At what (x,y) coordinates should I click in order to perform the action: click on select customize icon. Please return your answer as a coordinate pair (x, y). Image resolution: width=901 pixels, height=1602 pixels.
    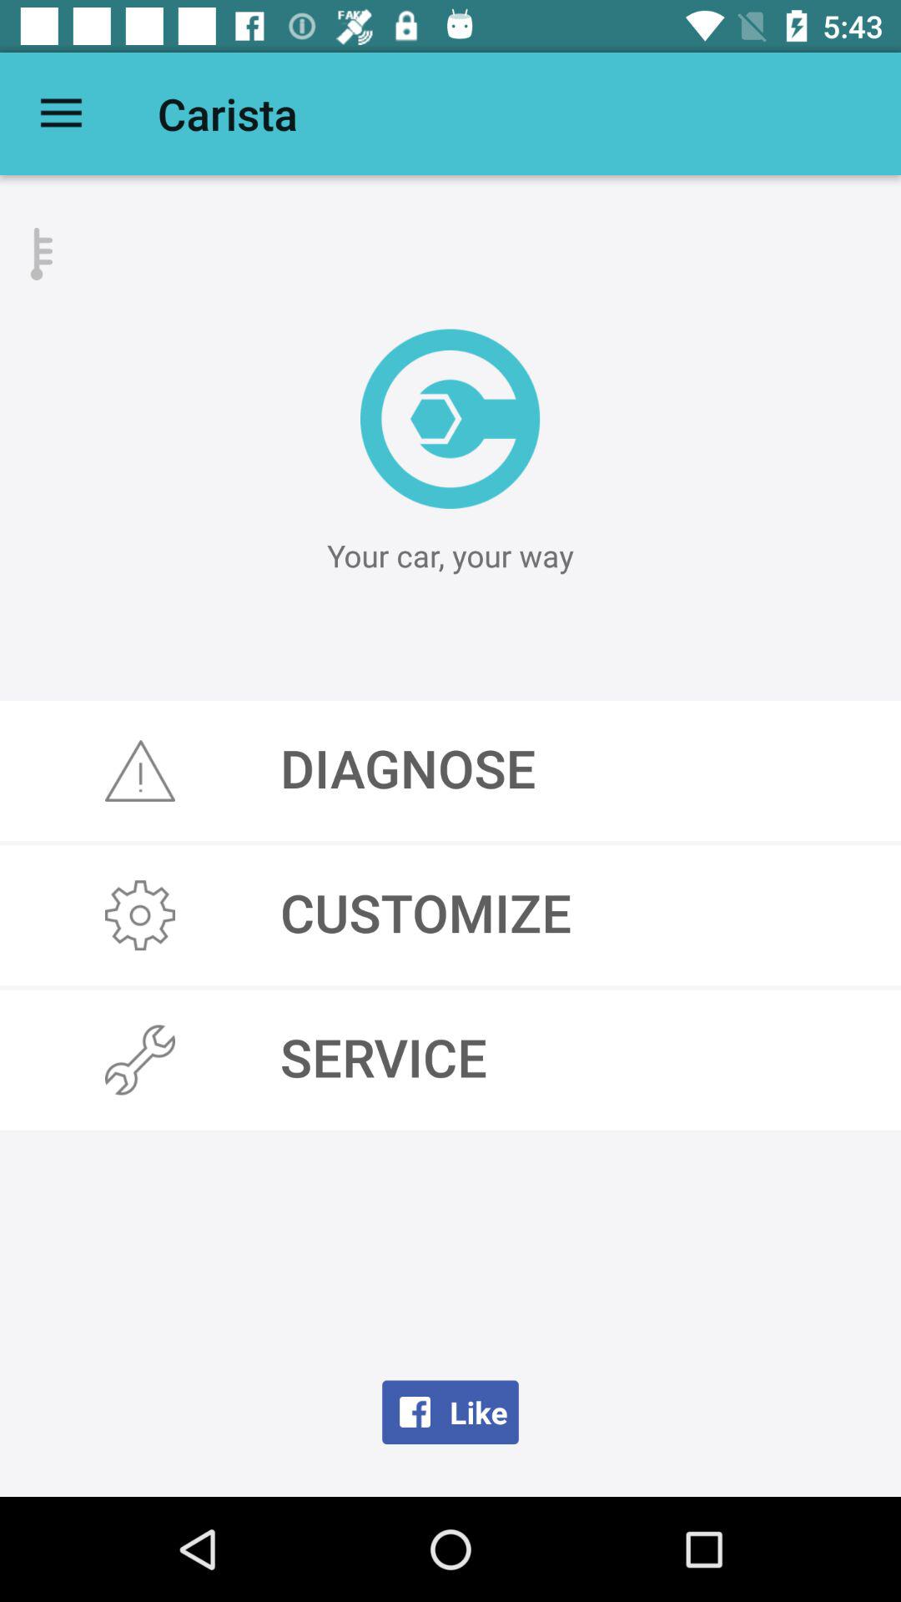
    Looking at the image, I should click on (450, 915).